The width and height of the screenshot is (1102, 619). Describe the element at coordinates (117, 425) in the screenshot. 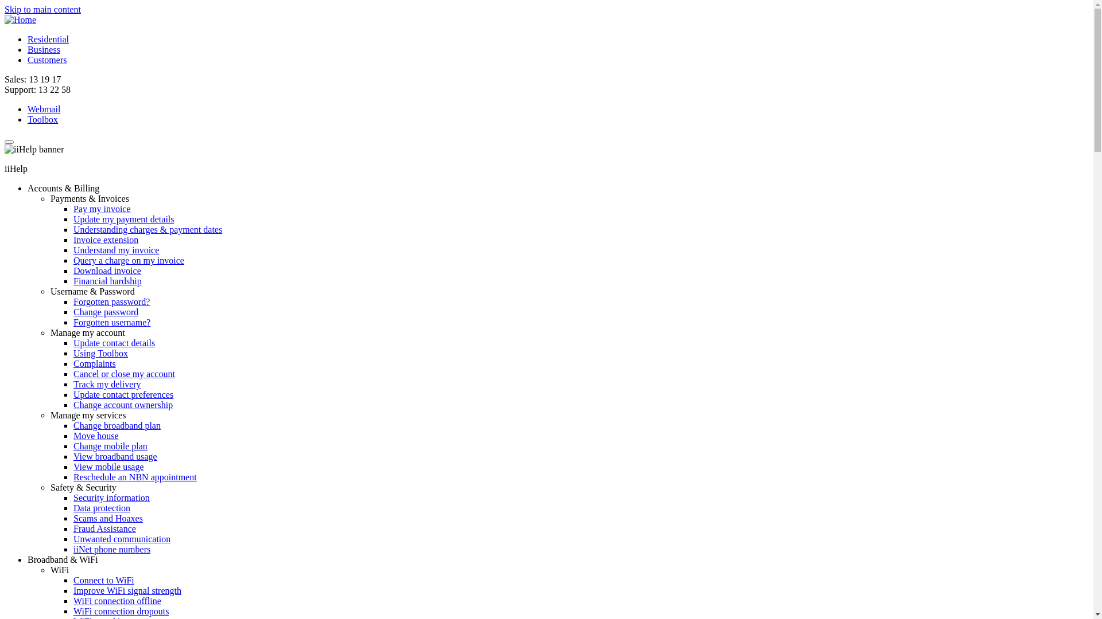

I see `Change broadband plan` at that location.